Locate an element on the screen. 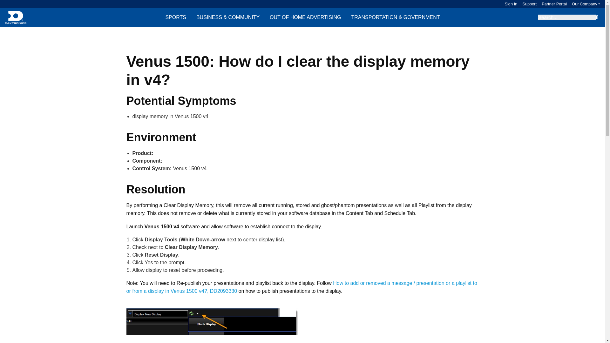  Sign In is located at coordinates (511, 4).